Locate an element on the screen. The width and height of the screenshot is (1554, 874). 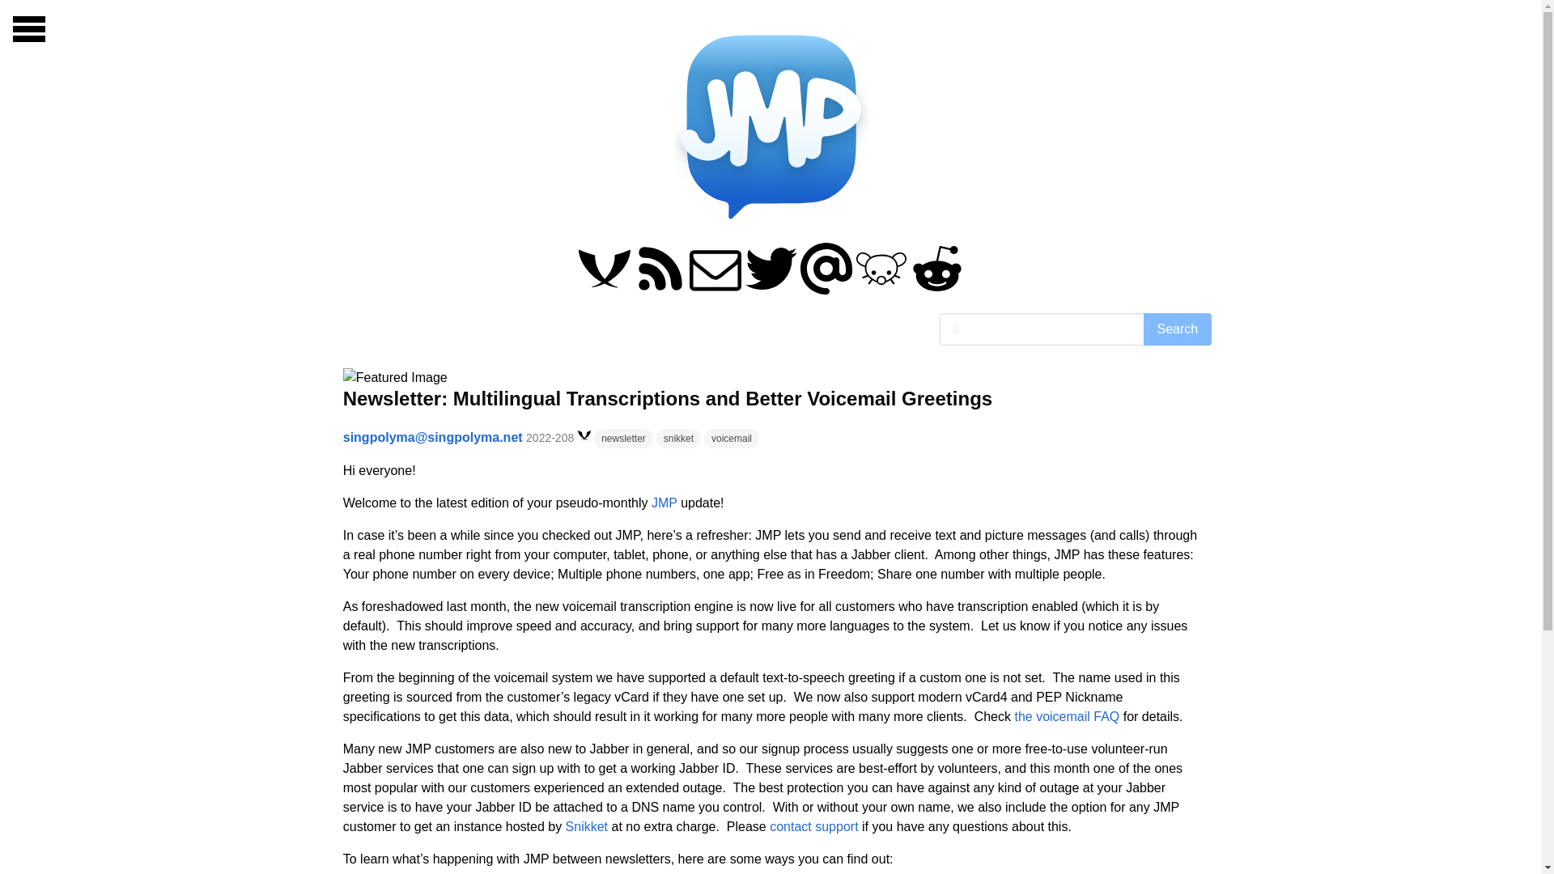
Menu is located at coordinates (28, 29).